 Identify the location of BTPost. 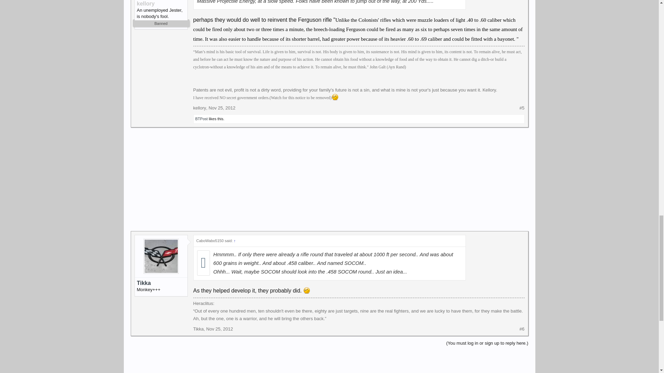
(201, 119).